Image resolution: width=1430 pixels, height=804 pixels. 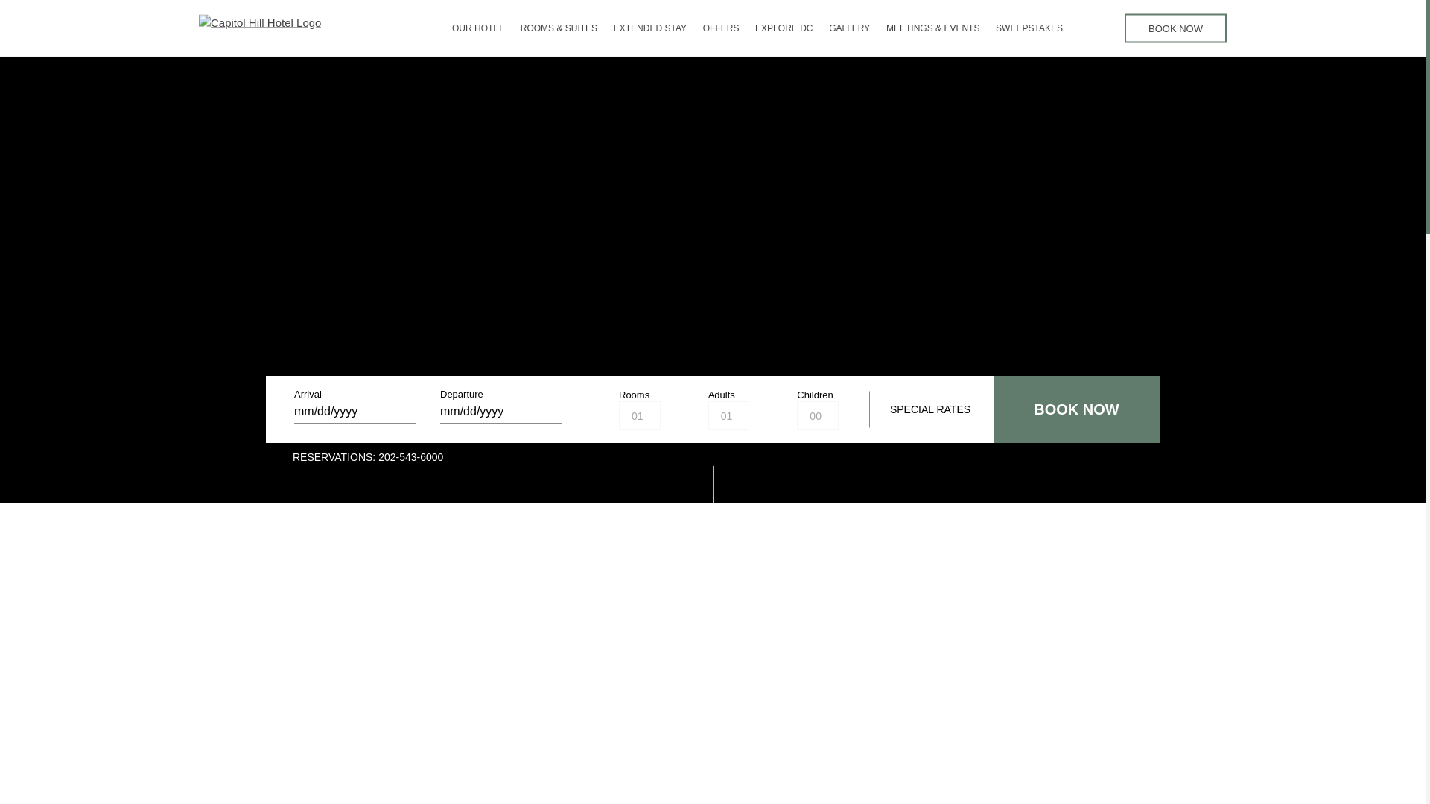 What do you see at coordinates (478, 28) in the screenshot?
I see `OUR HOTEL` at bounding box center [478, 28].